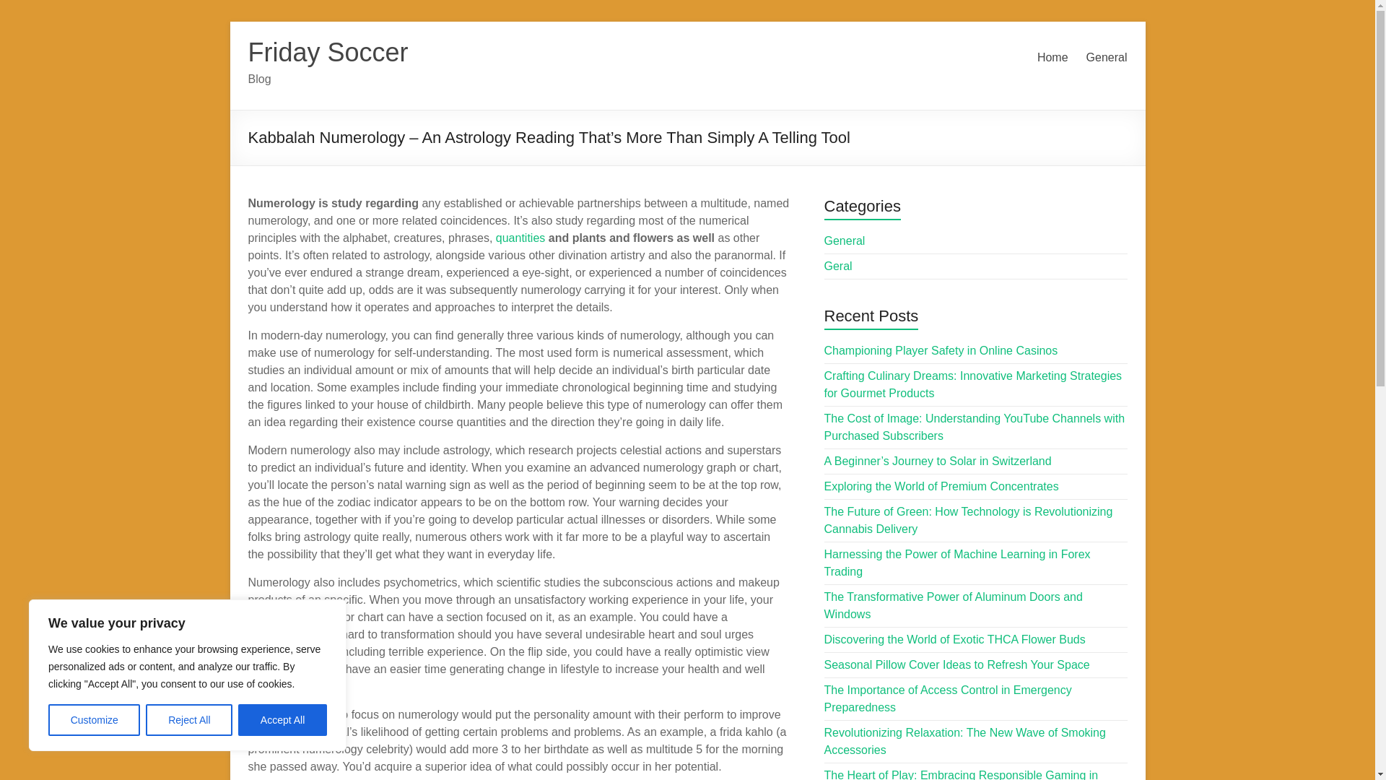 The image size is (1386, 780). What do you see at coordinates (94, 720) in the screenshot?
I see `Customize` at bounding box center [94, 720].